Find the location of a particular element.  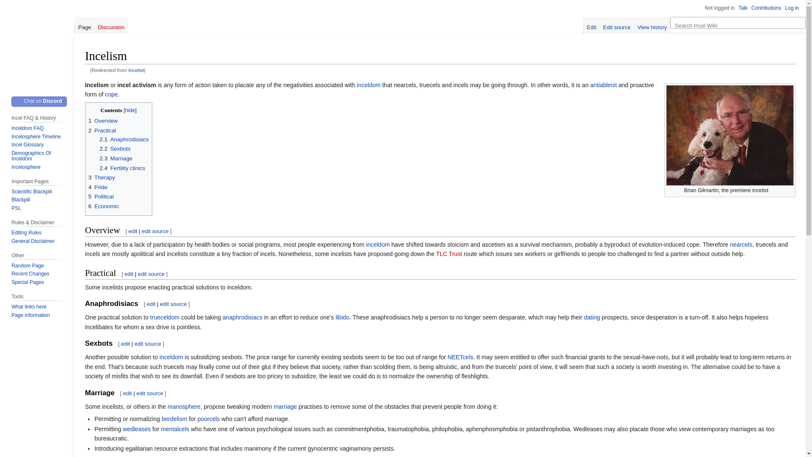

Nearcel is located at coordinates (741, 245).